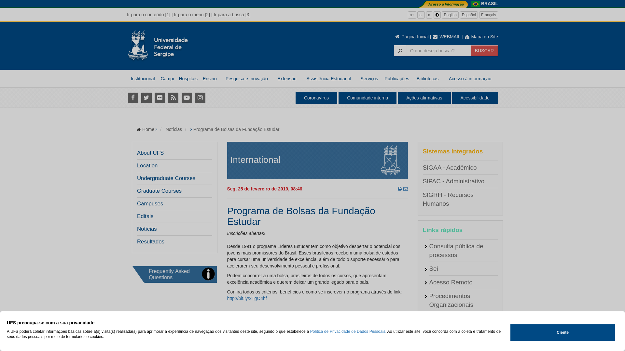  Describe the element at coordinates (453, 332) in the screenshot. I see `Agenda do Reitor` at that location.